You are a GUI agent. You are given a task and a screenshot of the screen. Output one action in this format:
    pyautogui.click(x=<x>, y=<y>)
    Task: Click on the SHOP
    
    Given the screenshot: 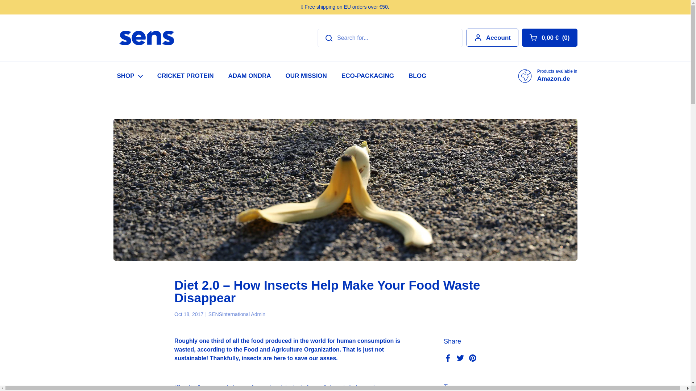 What is the action you would take?
    pyautogui.click(x=129, y=76)
    